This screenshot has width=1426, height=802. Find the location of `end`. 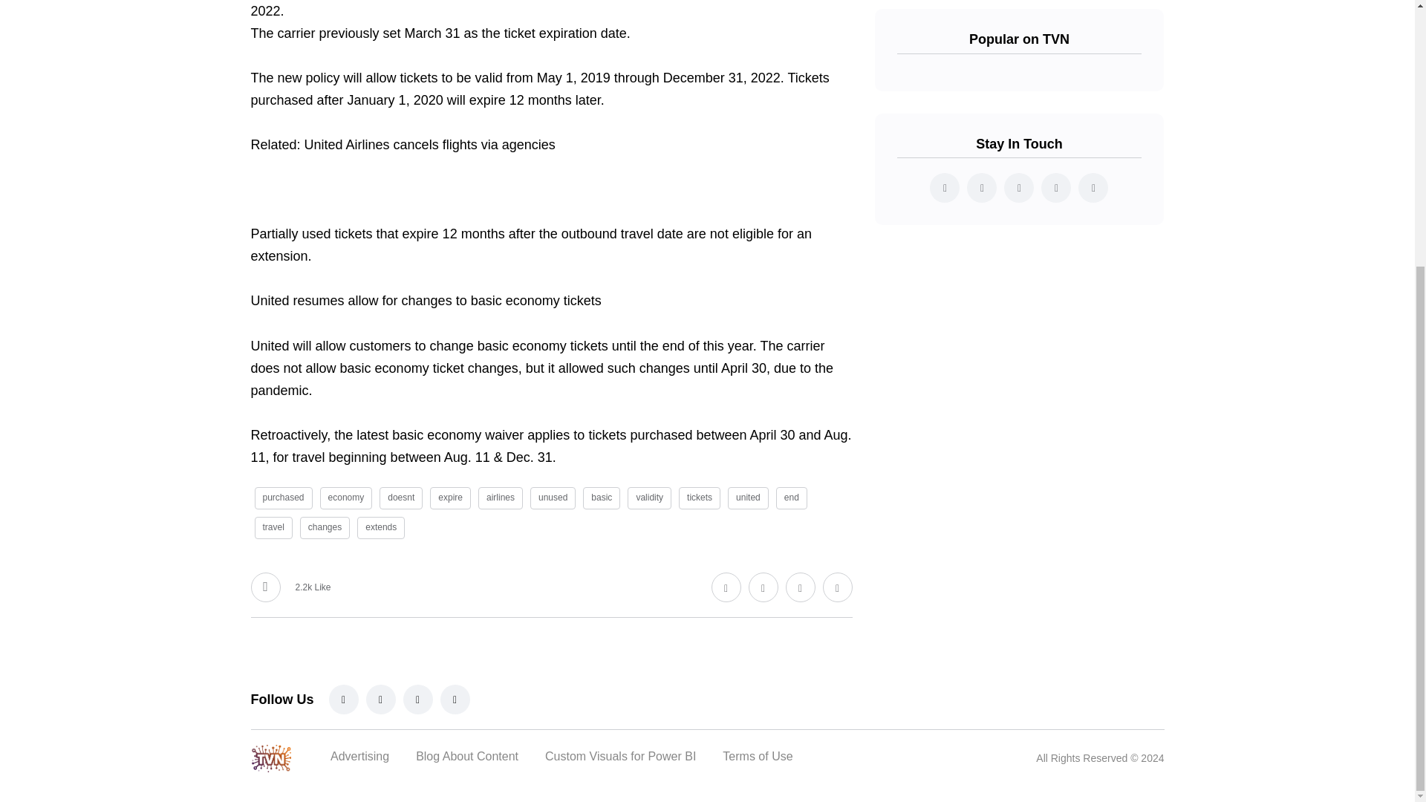

end is located at coordinates (791, 498).